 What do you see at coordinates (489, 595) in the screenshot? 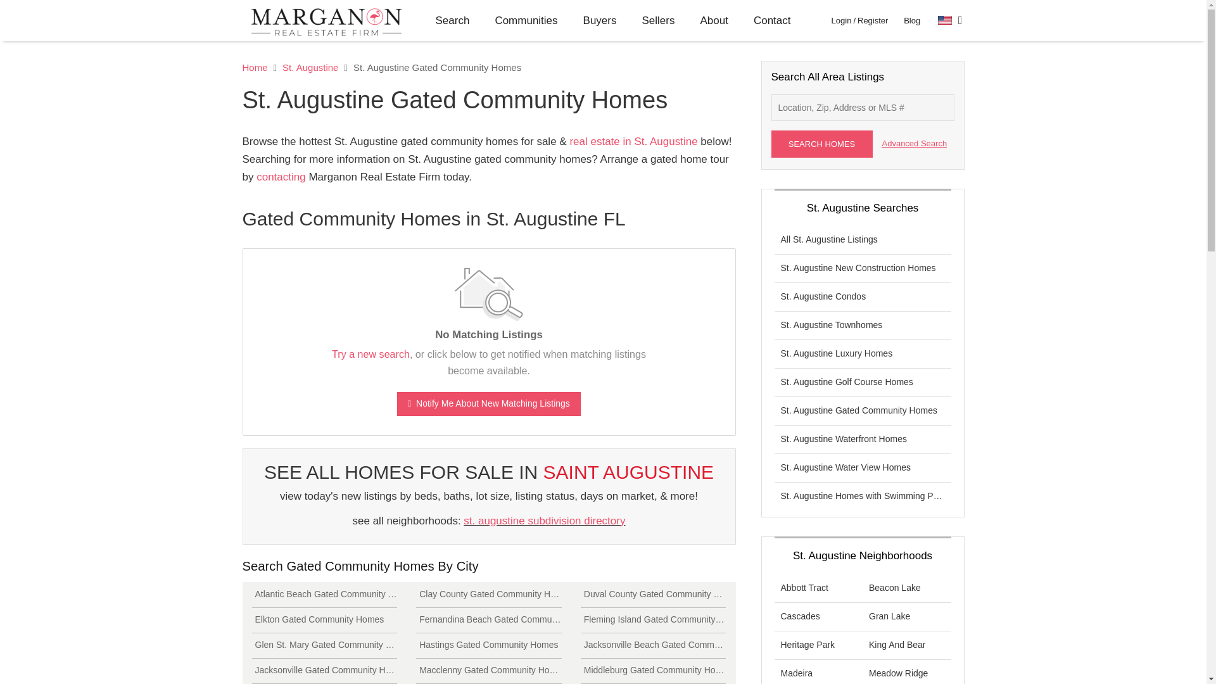
I see `View Clay County Gated Community Homes` at bounding box center [489, 595].